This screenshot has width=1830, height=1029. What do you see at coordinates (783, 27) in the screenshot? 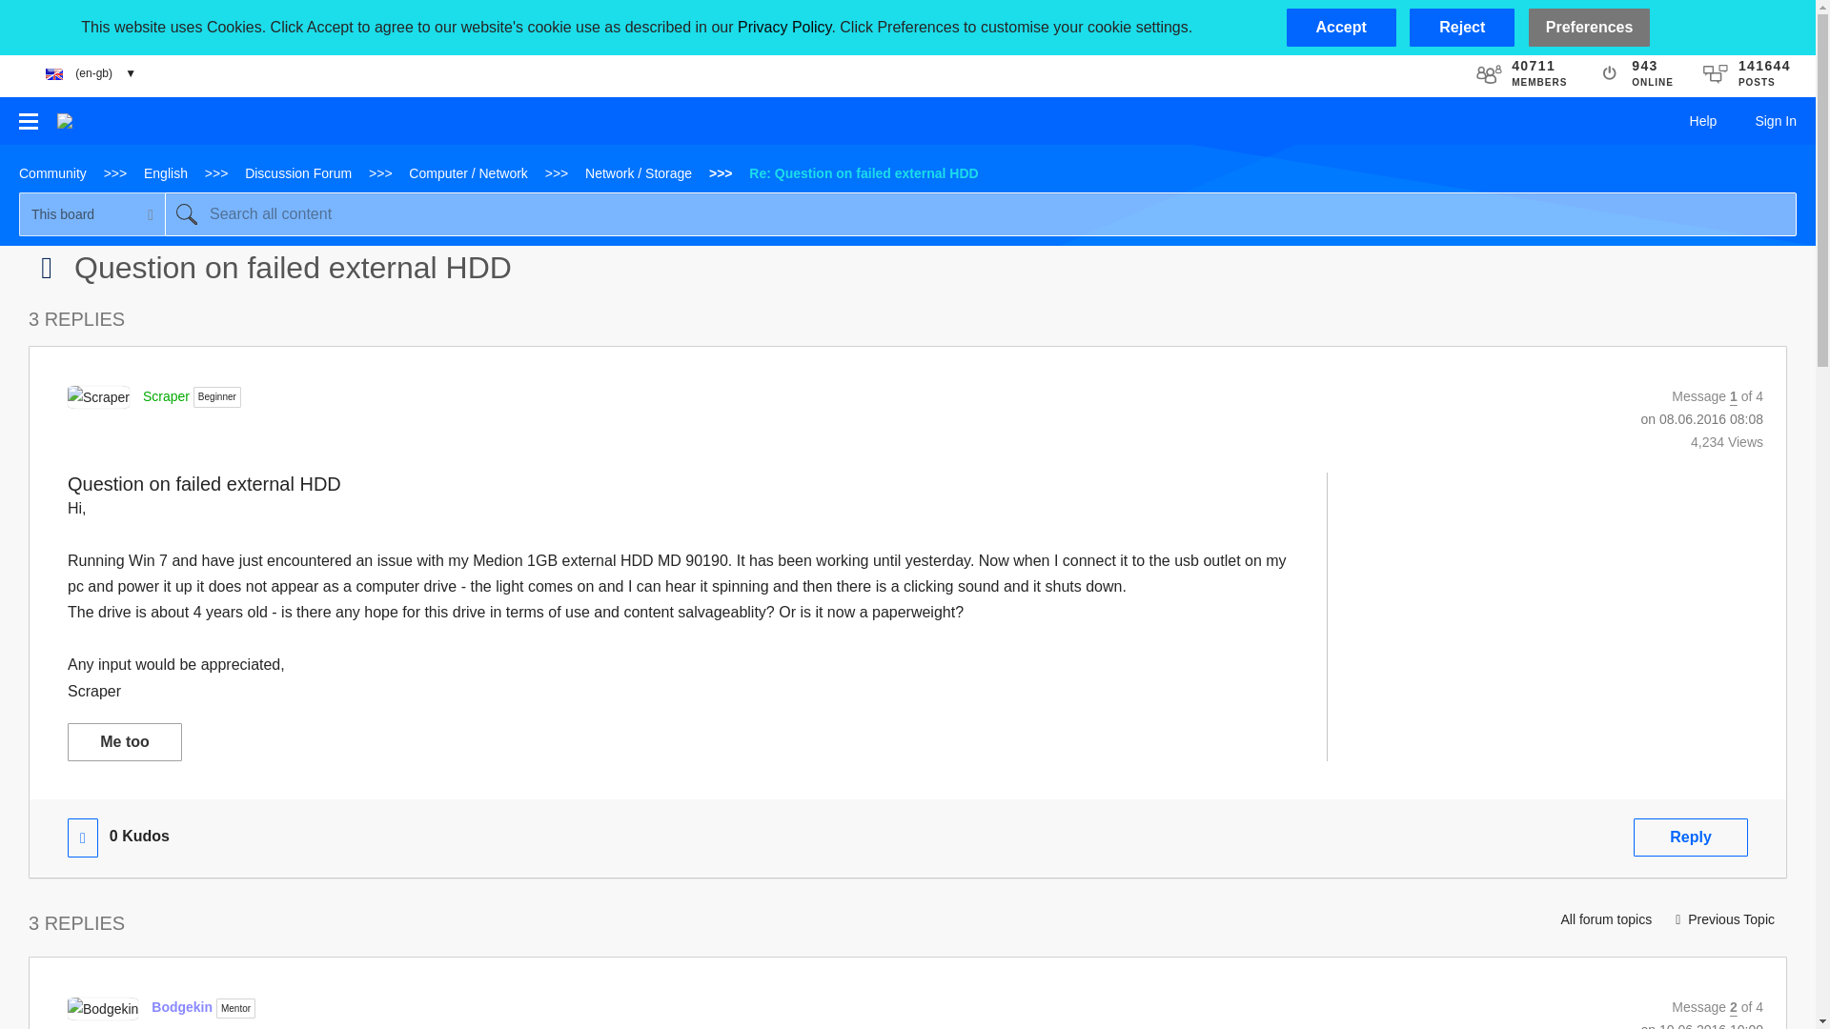
I see `Privacy Policy` at bounding box center [783, 27].